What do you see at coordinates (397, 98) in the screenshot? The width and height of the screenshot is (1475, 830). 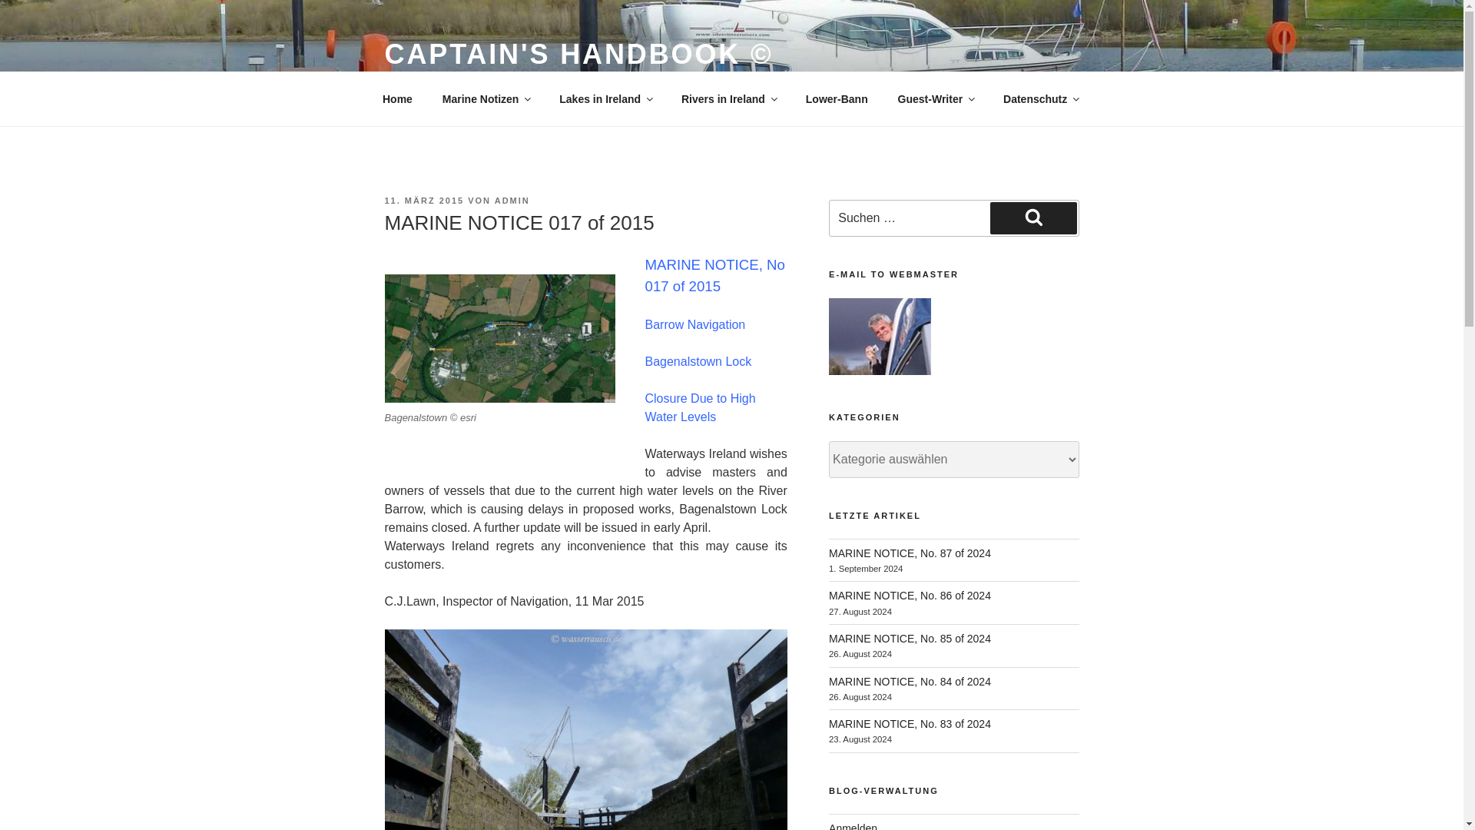 I see `Home` at bounding box center [397, 98].